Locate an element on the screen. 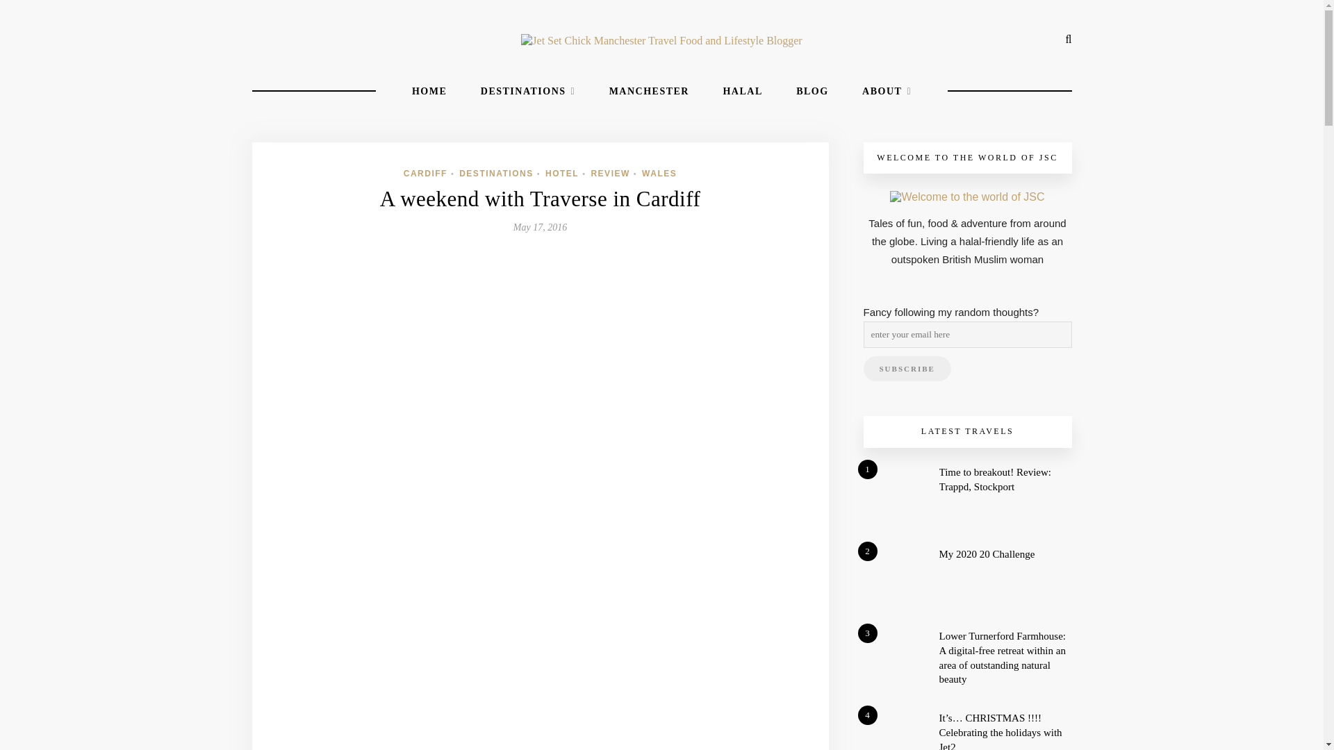 The height and width of the screenshot is (750, 1334). DESTINATIONS is located at coordinates (495, 174).